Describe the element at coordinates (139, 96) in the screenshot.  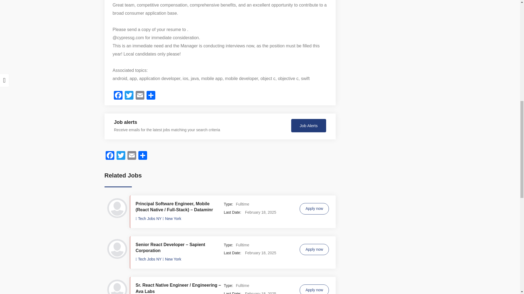
I see `Email` at that location.